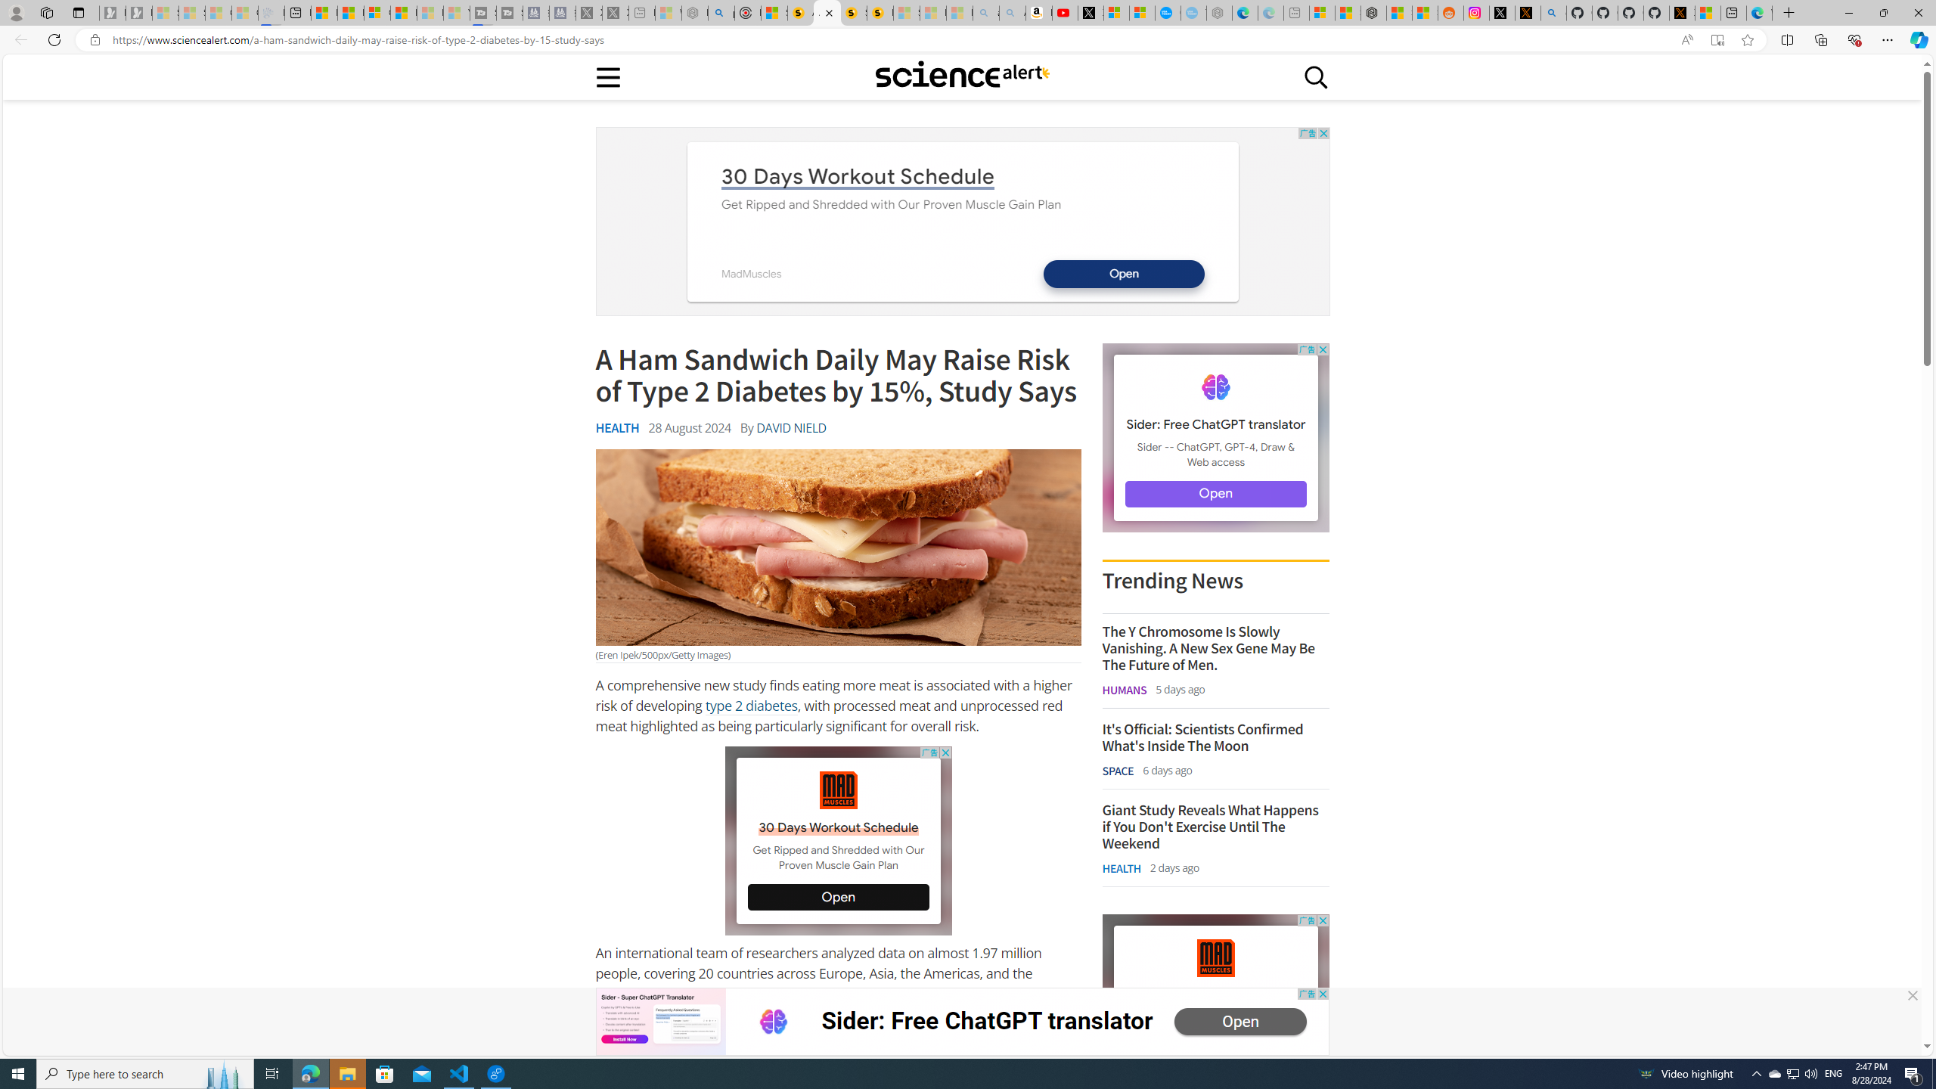 The height and width of the screenshot is (1089, 1936). Describe the element at coordinates (607, 76) in the screenshot. I see `Class: sciencealert-menu-desktop-svg ` at that location.